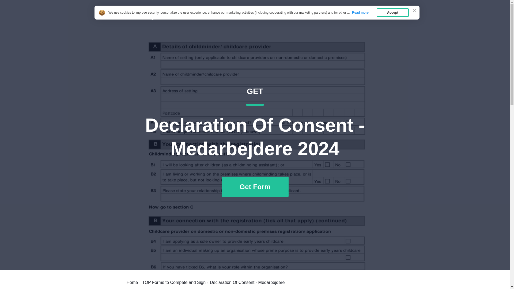  Describe the element at coordinates (375, 17) in the screenshot. I see `Top Forms` at that location.